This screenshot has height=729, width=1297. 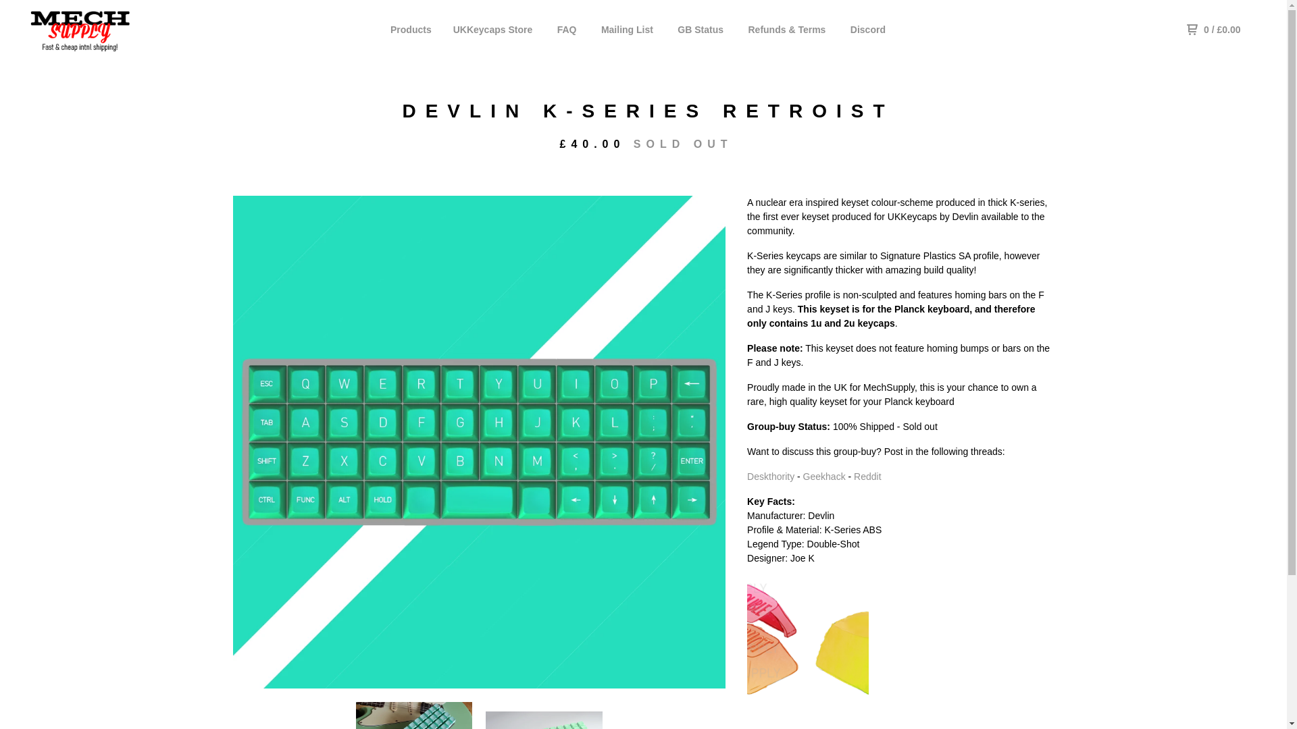 What do you see at coordinates (868, 29) in the screenshot?
I see `Discord` at bounding box center [868, 29].